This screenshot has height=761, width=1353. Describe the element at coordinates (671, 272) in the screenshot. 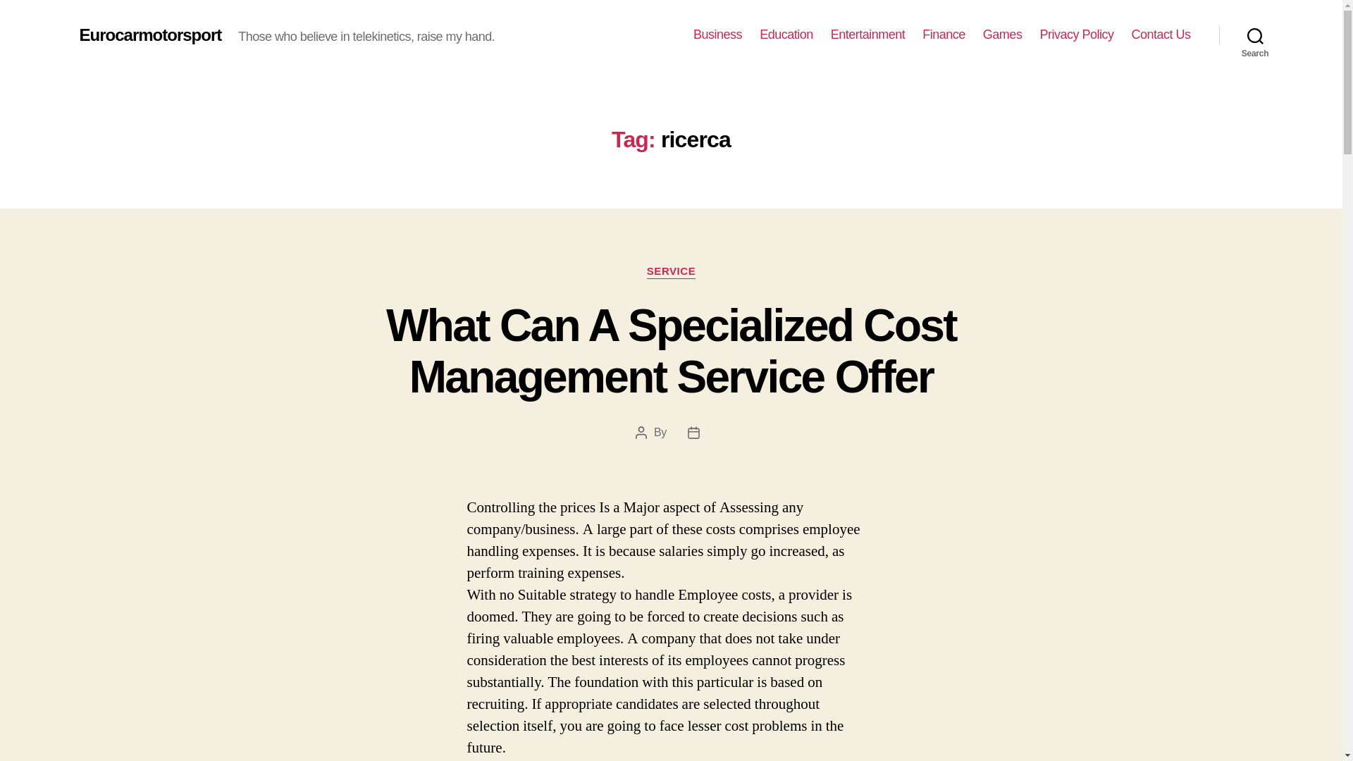

I see `SERVICE` at that location.